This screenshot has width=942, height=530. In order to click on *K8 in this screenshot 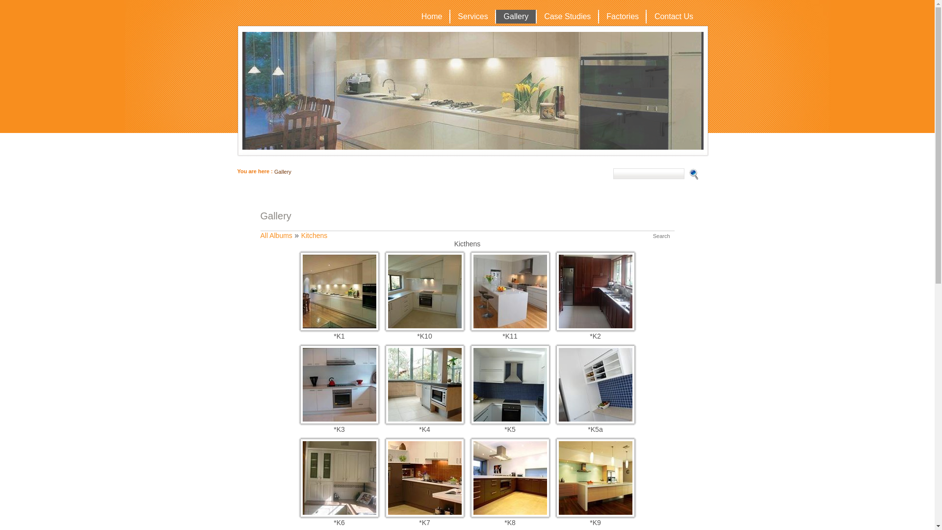, I will do `click(510, 514)`.